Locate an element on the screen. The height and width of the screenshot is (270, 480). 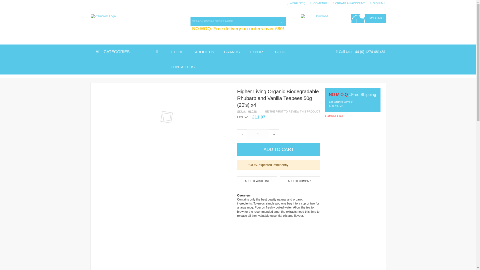
1 is located at coordinates (258, 134).